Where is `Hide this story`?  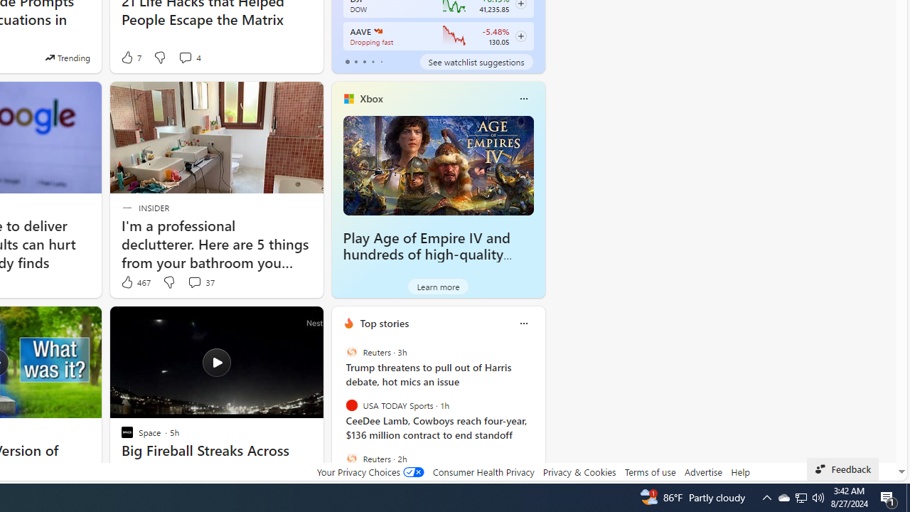 Hide this story is located at coordinates (280, 323).